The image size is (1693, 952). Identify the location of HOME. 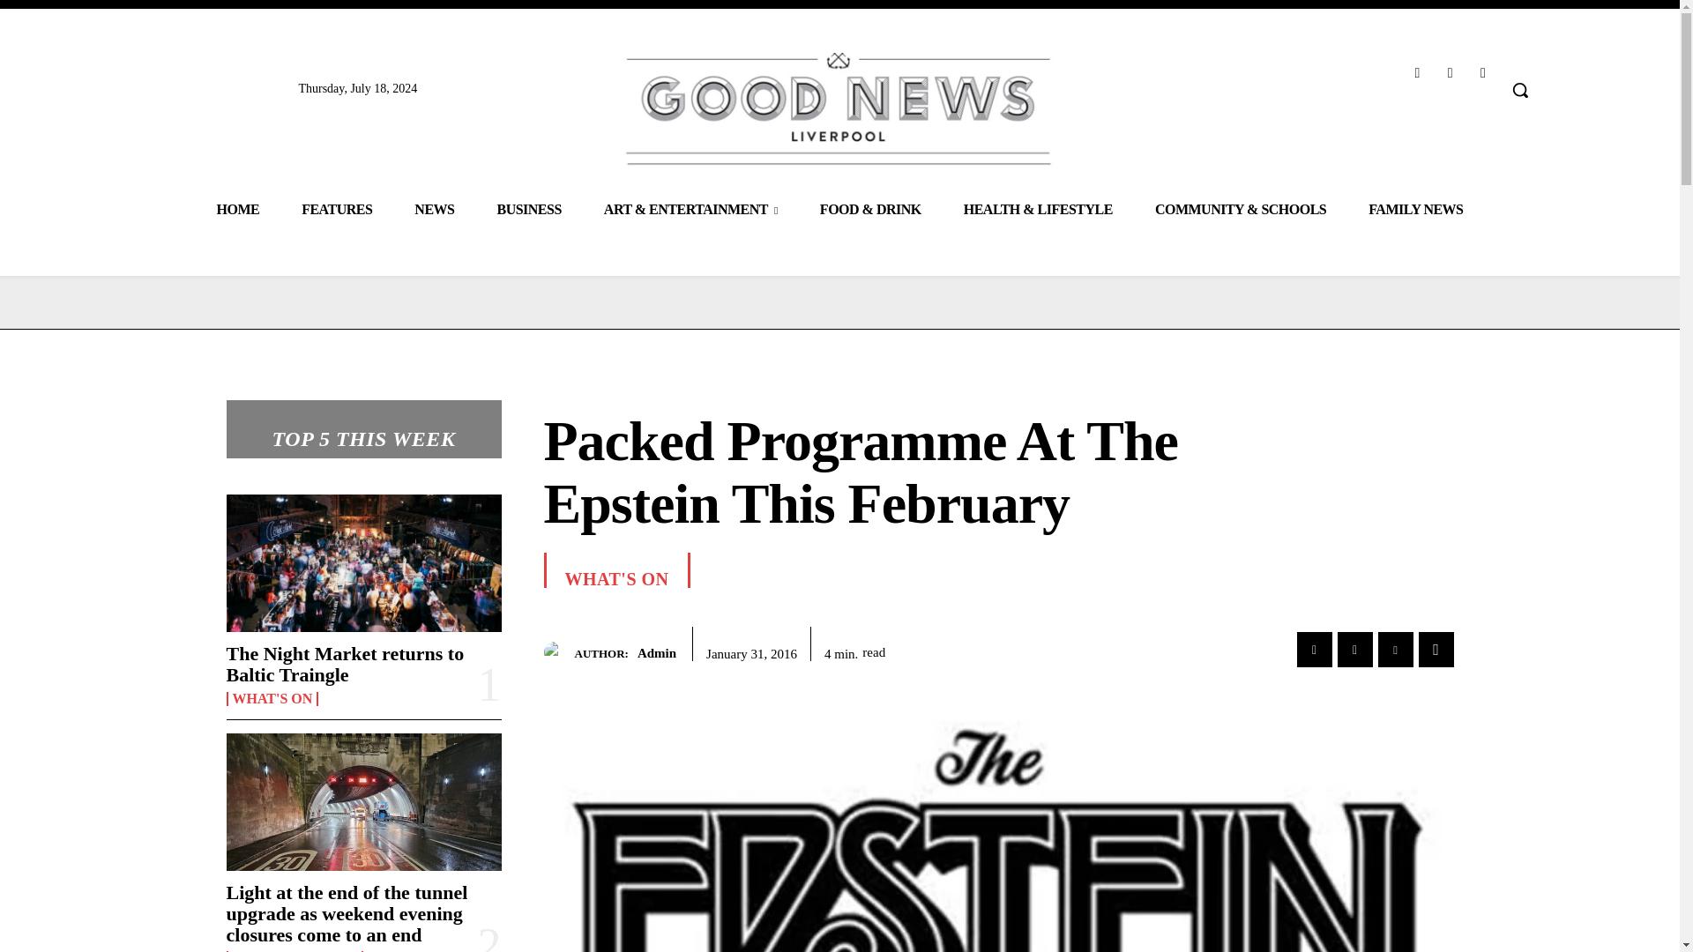
(237, 208).